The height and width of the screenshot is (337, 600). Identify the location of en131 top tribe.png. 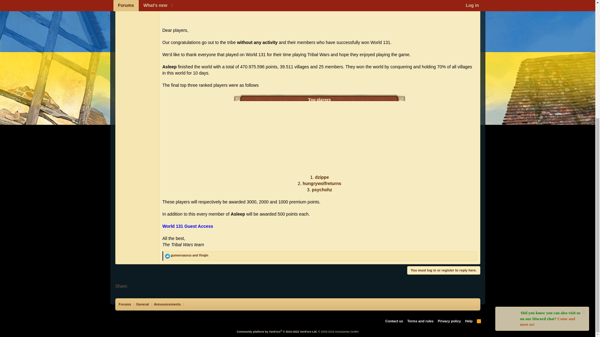
(319, 11).